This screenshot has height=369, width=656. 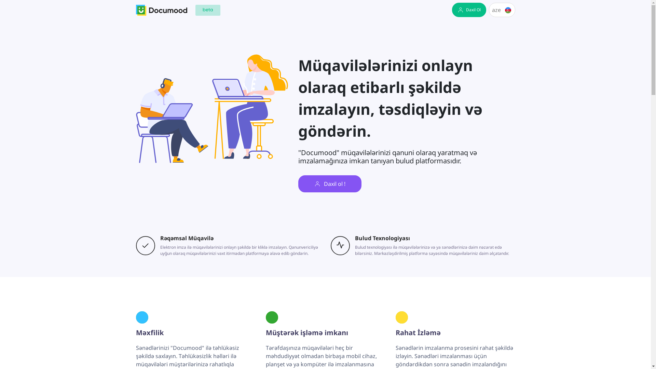 What do you see at coordinates (469, 10) in the screenshot?
I see `Daxil Ol` at bounding box center [469, 10].